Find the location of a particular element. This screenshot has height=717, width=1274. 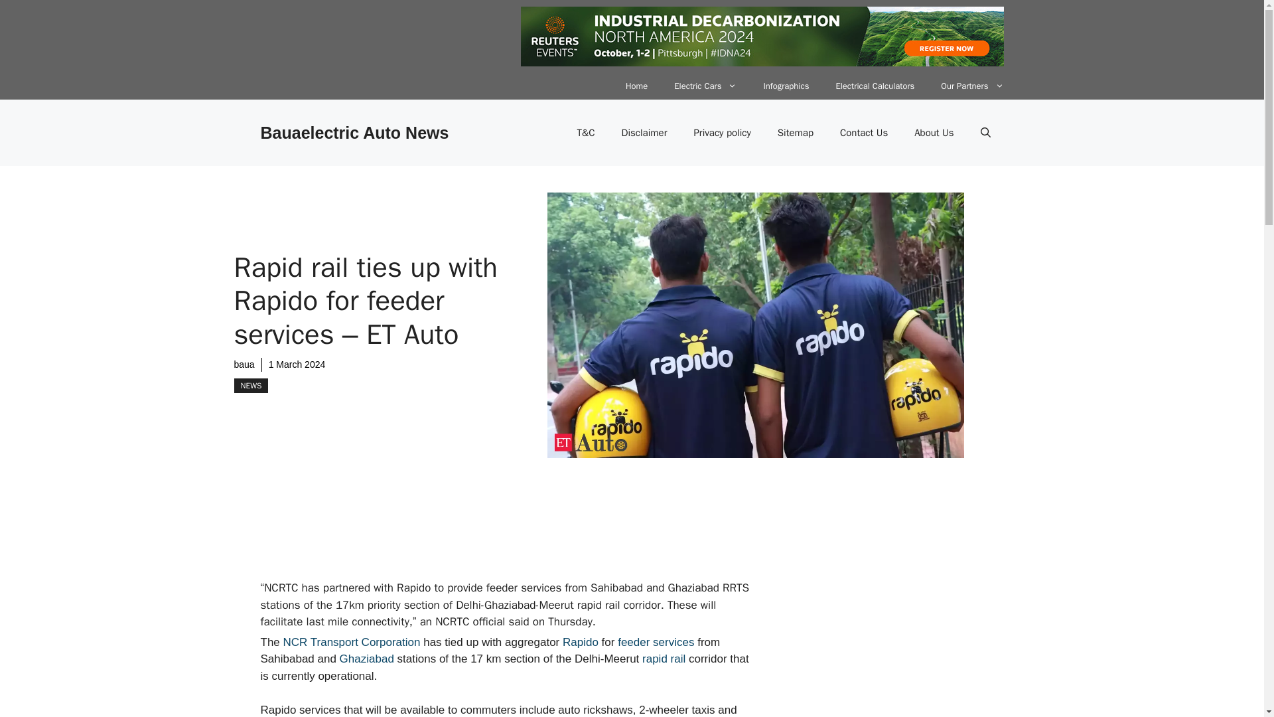

Bauaelectric Auto News is located at coordinates (354, 132).